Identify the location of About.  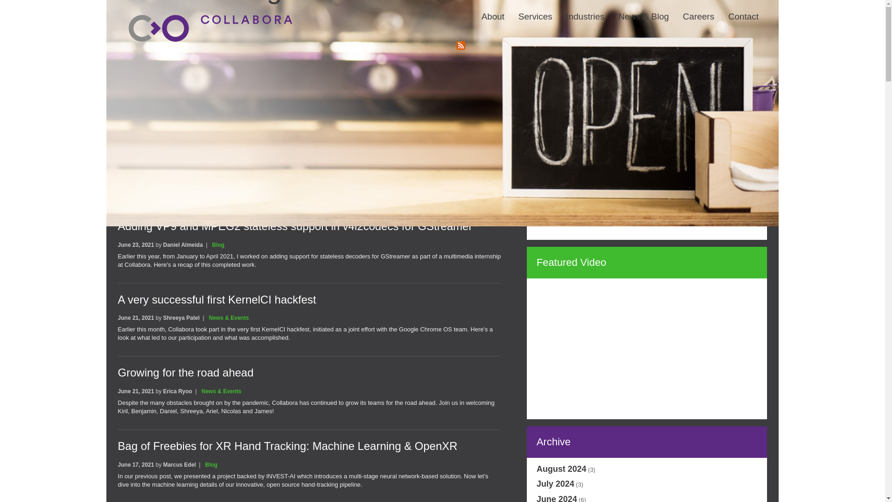
(486, 11).